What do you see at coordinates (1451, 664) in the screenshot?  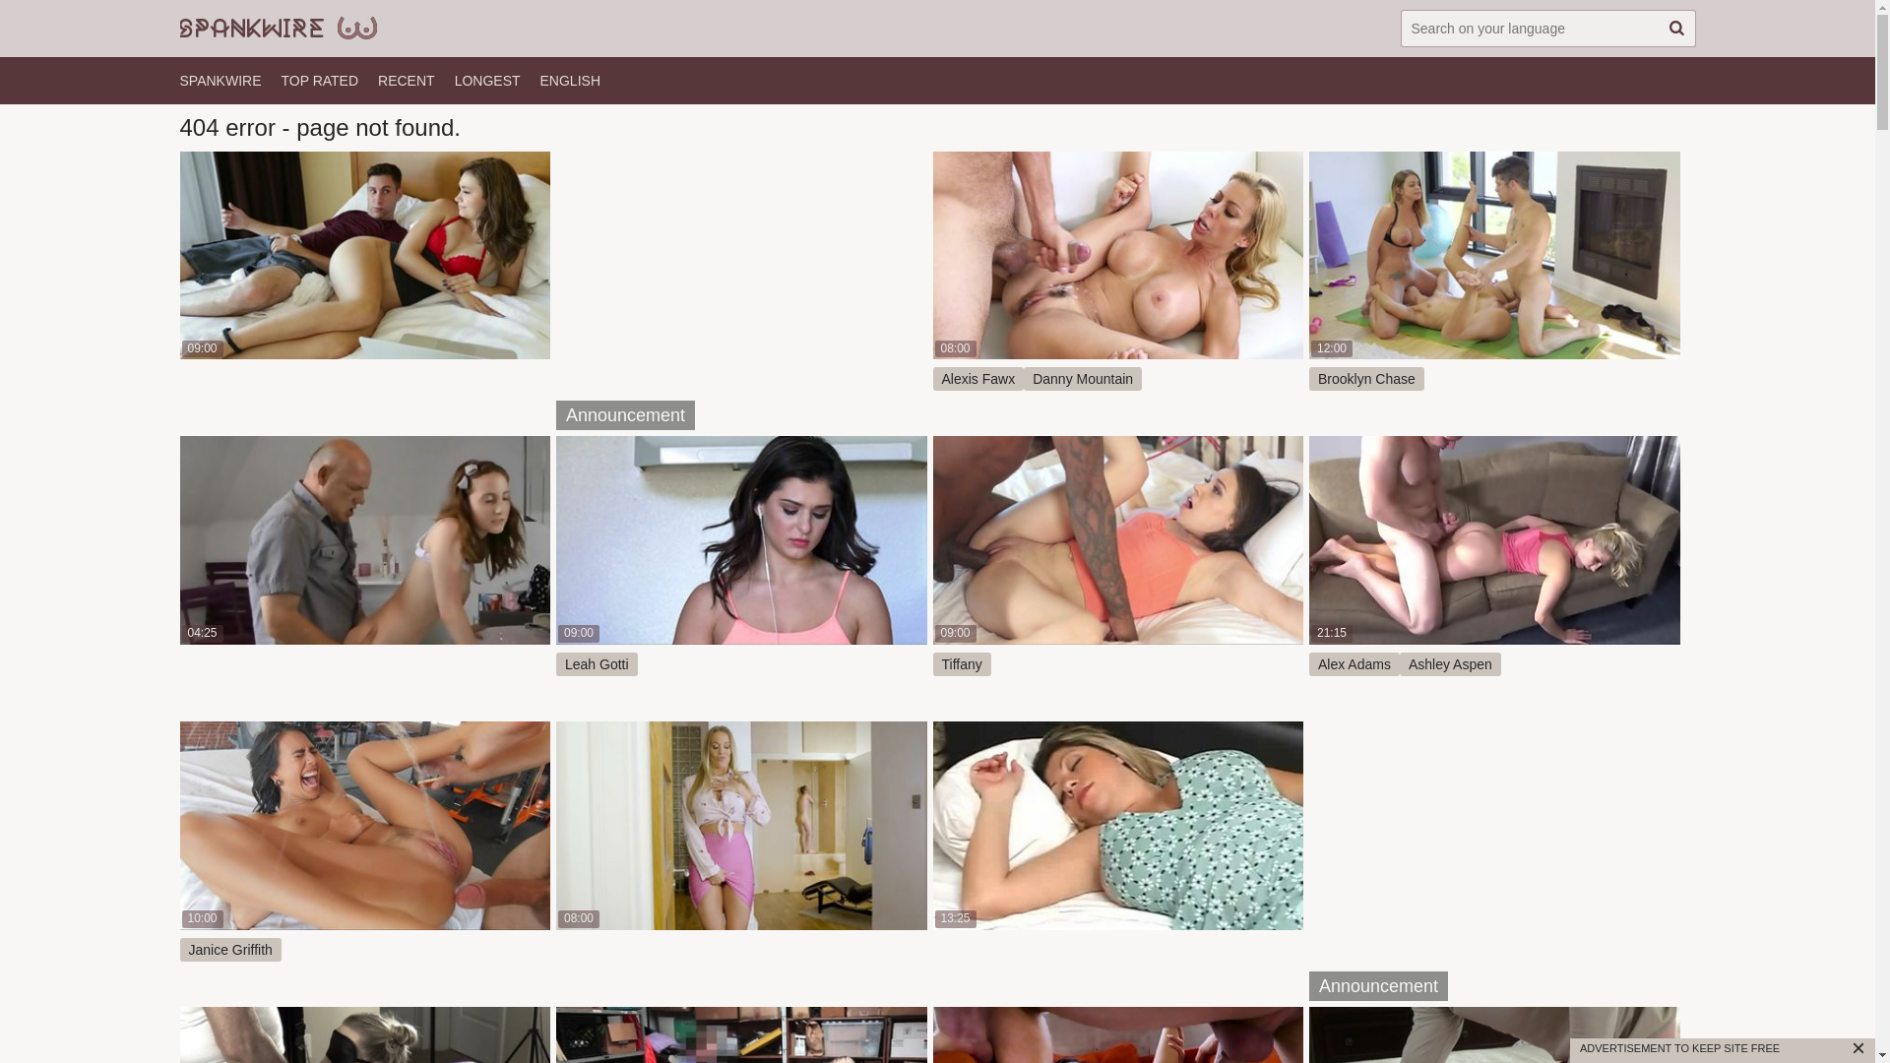 I see `Ashley Aspen` at bounding box center [1451, 664].